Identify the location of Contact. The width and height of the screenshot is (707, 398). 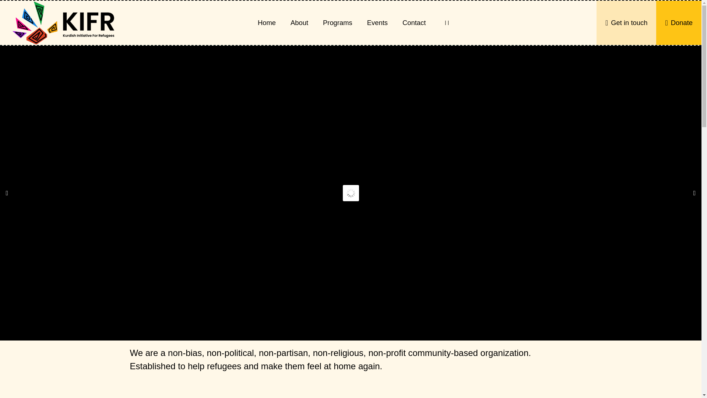
(414, 23).